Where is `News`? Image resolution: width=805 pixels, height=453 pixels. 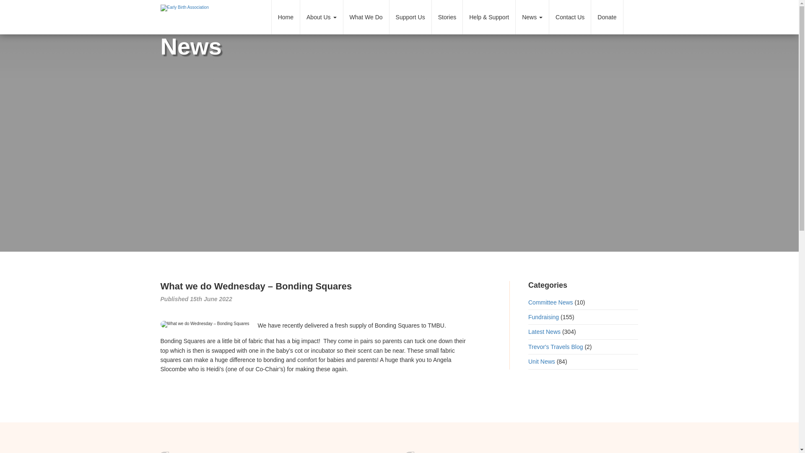
News is located at coordinates (532, 17).